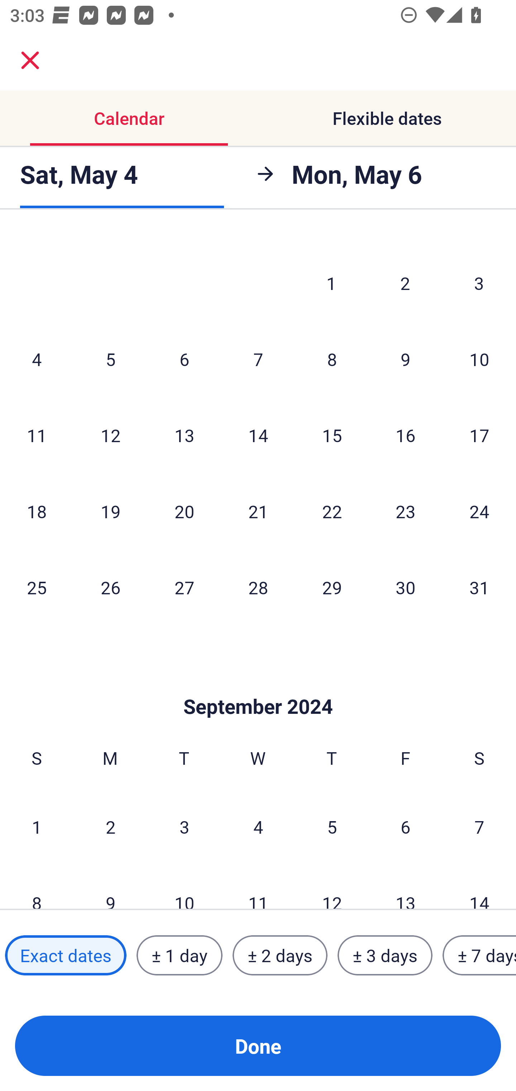 Image resolution: width=516 pixels, height=1091 pixels. What do you see at coordinates (184, 359) in the screenshot?
I see `6 Tuesday, August 6, 2024` at bounding box center [184, 359].